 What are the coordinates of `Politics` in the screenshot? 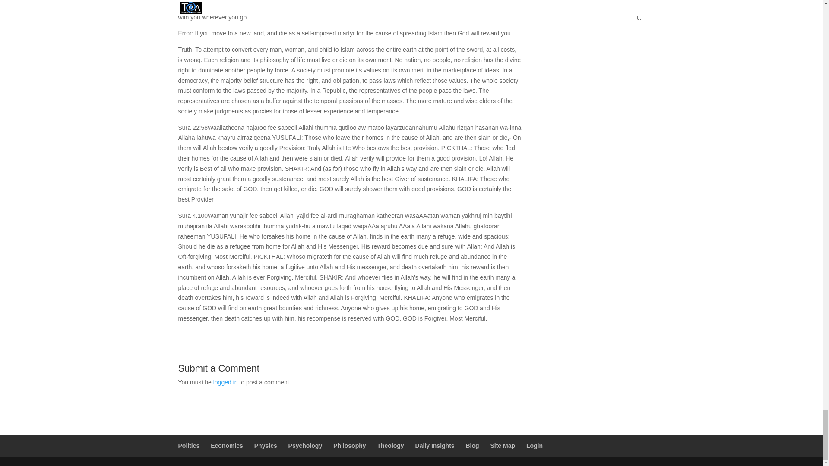 It's located at (189, 445).